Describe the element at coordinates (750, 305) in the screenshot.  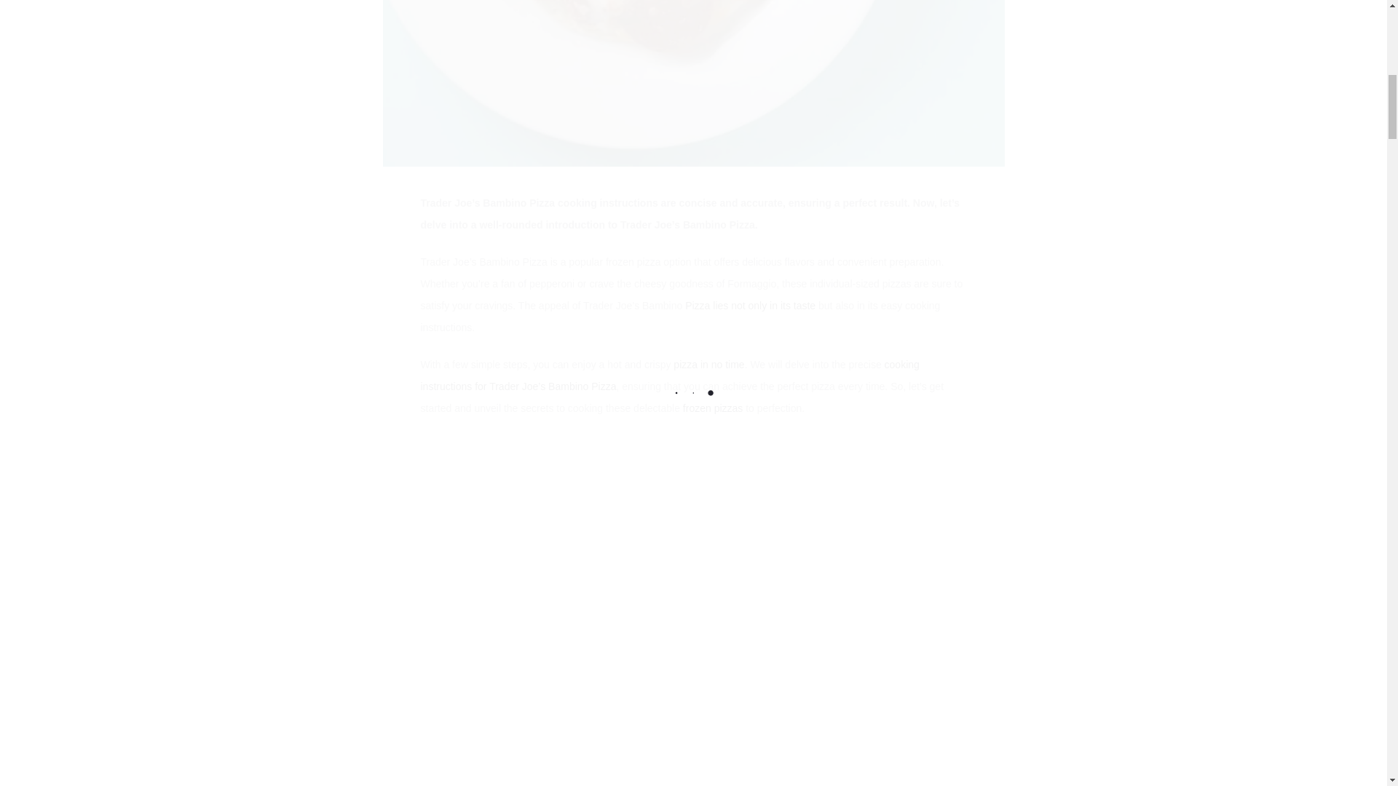
I see `Pizza lies not only in its taste` at that location.